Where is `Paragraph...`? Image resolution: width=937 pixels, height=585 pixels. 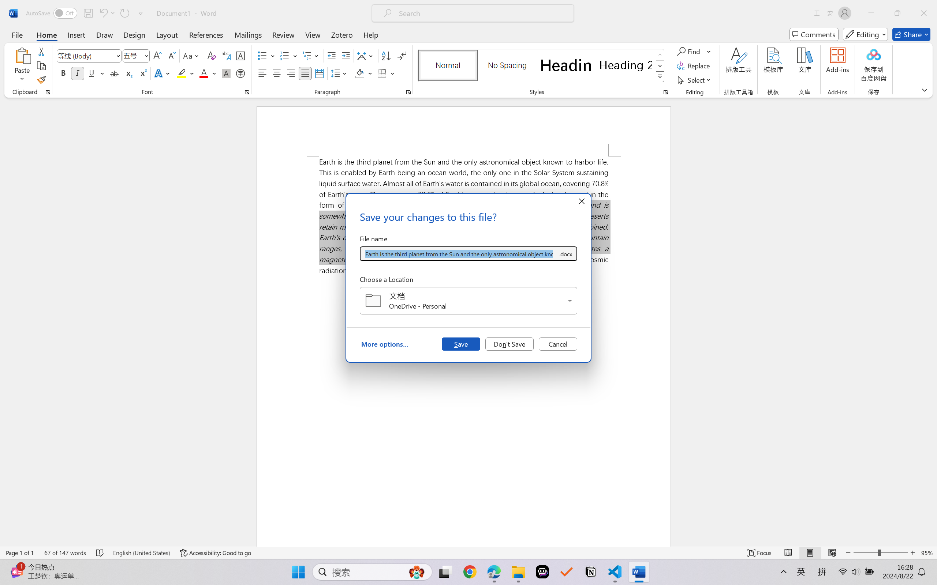 Paragraph... is located at coordinates (408, 92).